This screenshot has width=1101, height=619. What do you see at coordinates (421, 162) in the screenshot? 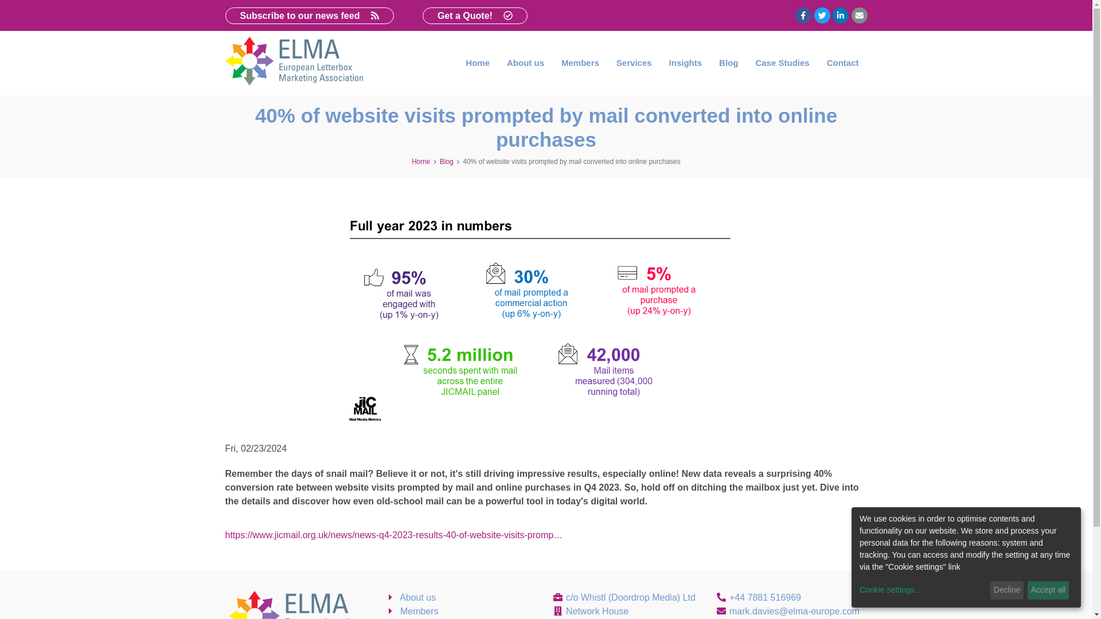
I see `Home` at bounding box center [421, 162].